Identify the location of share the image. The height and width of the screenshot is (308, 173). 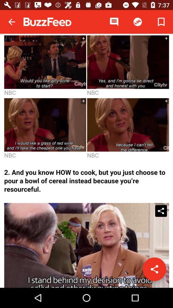
(154, 269).